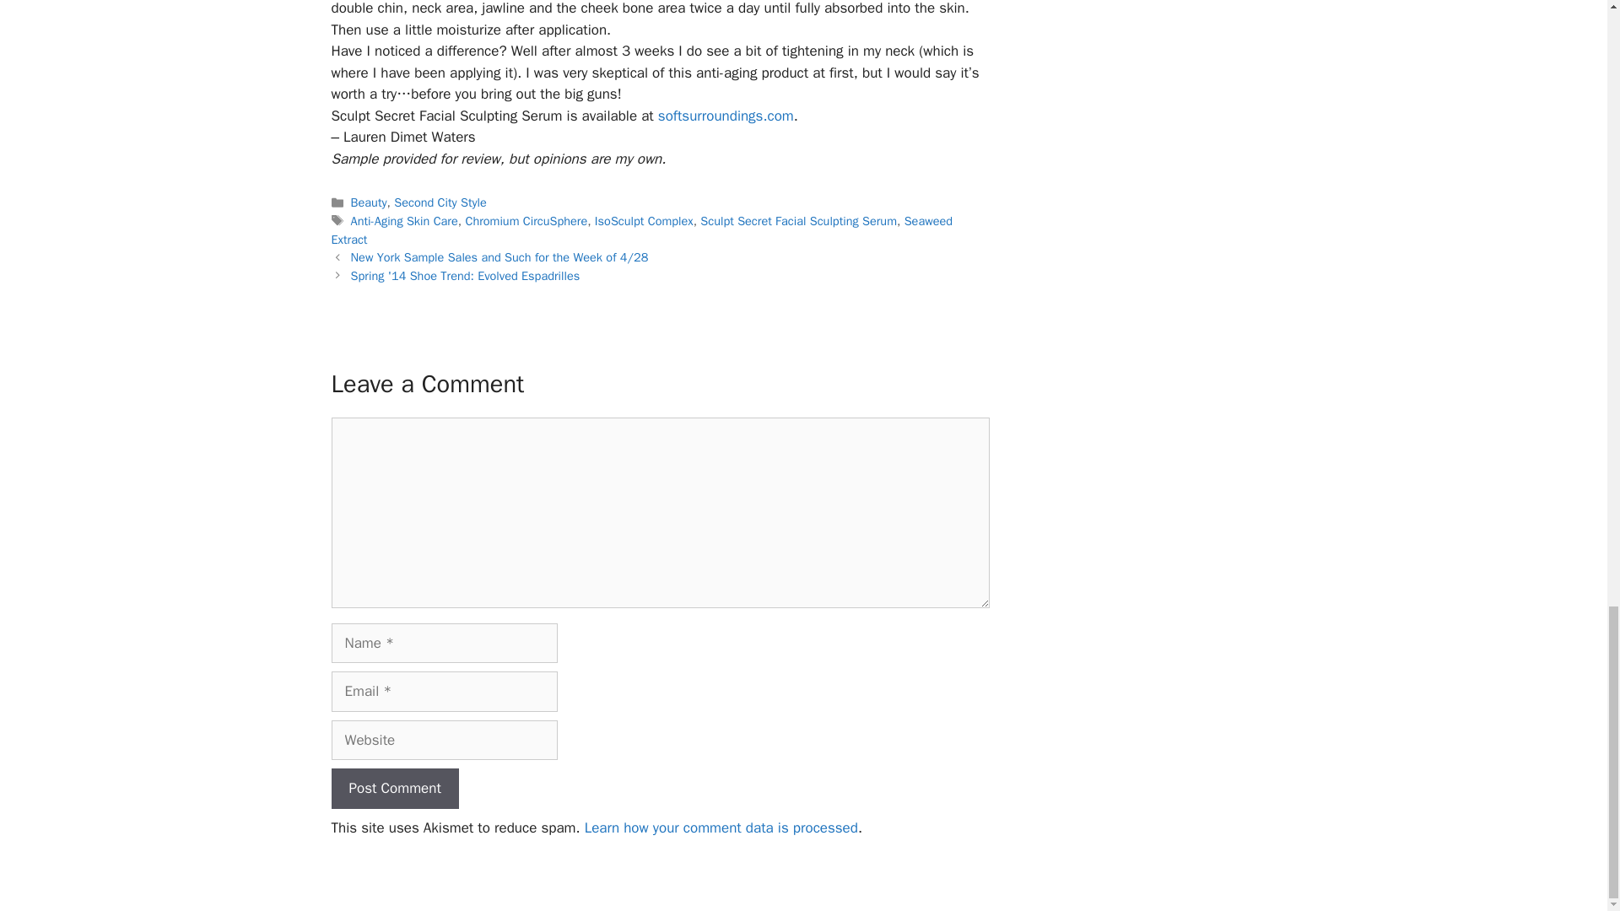 The height and width of the screenshot is (911, 1620). What do you see at coordinates (440, 202) in the screenshot?
I see `Second City Style` at bounding box center [440, 202].